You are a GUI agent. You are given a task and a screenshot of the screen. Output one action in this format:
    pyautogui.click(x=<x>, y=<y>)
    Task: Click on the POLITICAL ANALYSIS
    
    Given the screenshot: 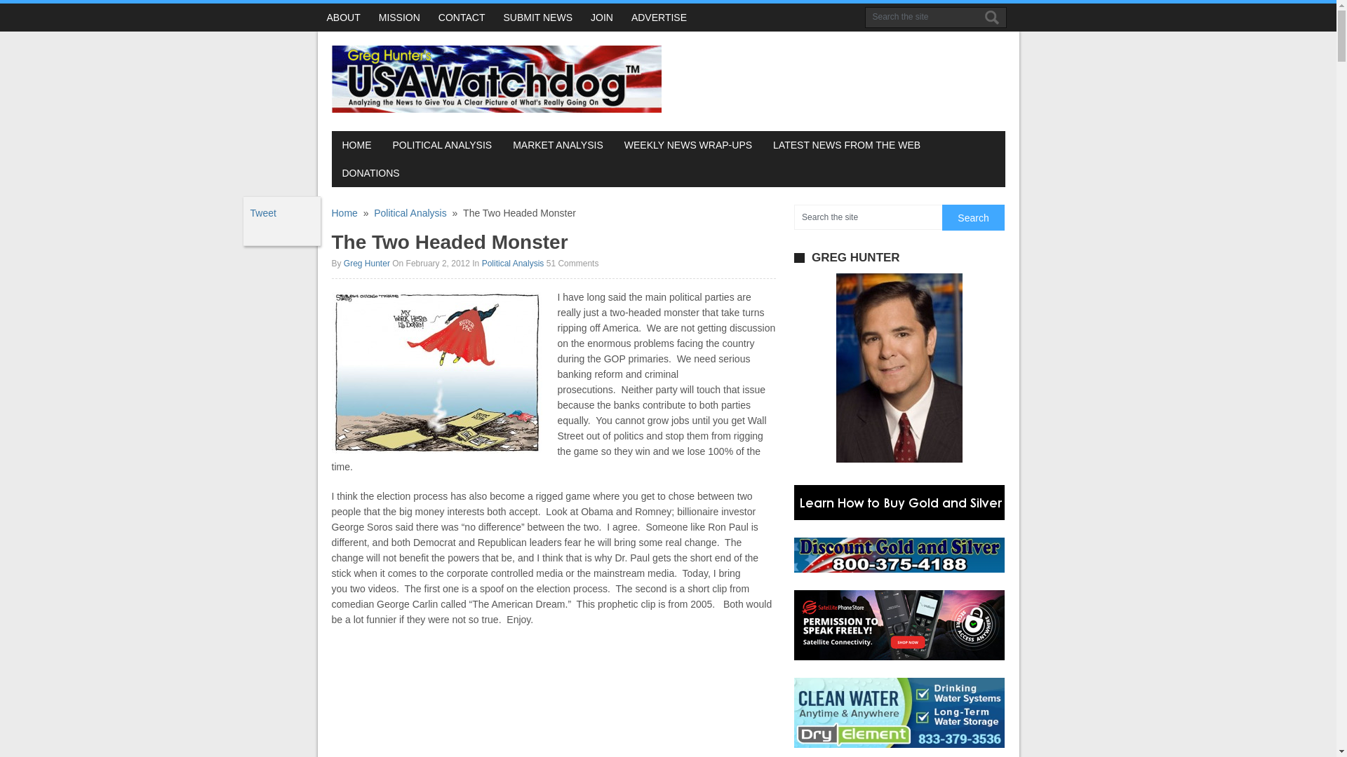 What is the action you would take?
    pyautogui.click(x=442, y=144)
    